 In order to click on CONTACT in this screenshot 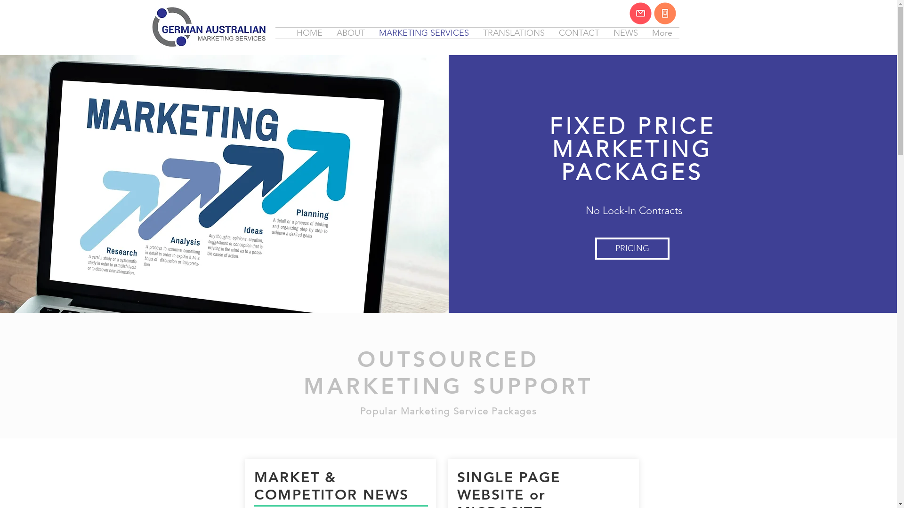, I will do `click(579, 33)`.